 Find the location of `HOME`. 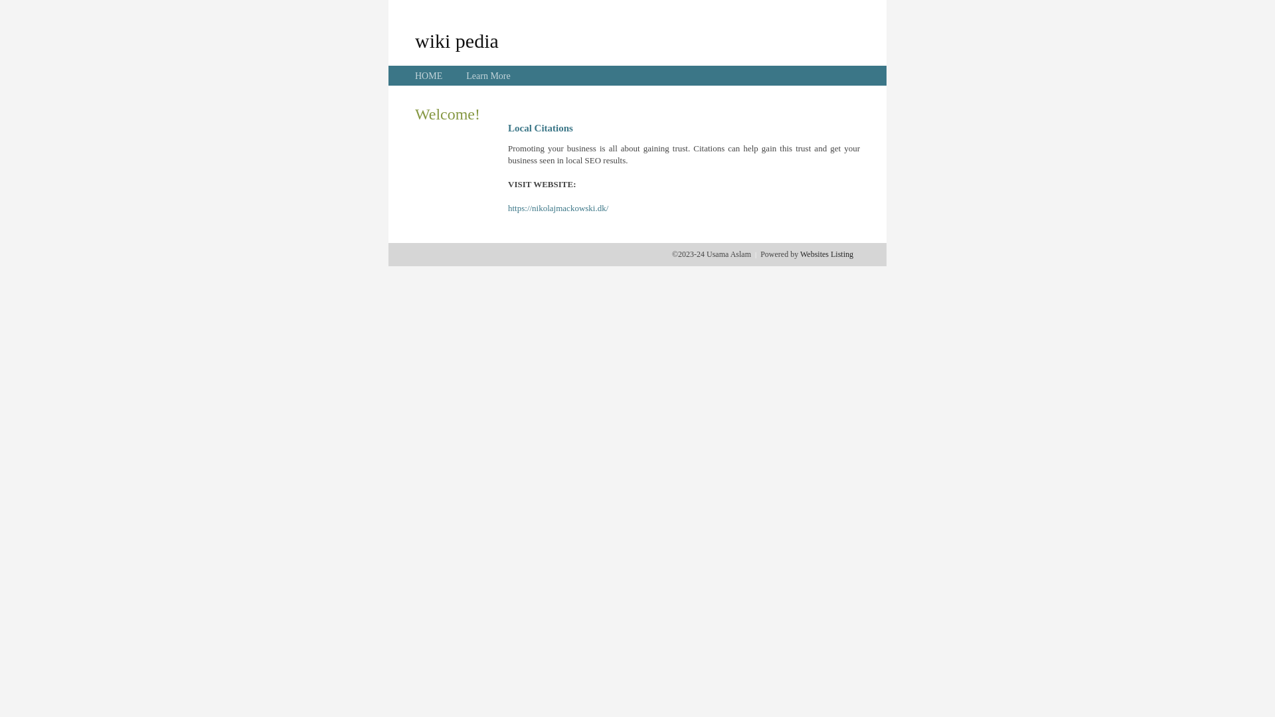

HOME is located at coordinates (429, 76).